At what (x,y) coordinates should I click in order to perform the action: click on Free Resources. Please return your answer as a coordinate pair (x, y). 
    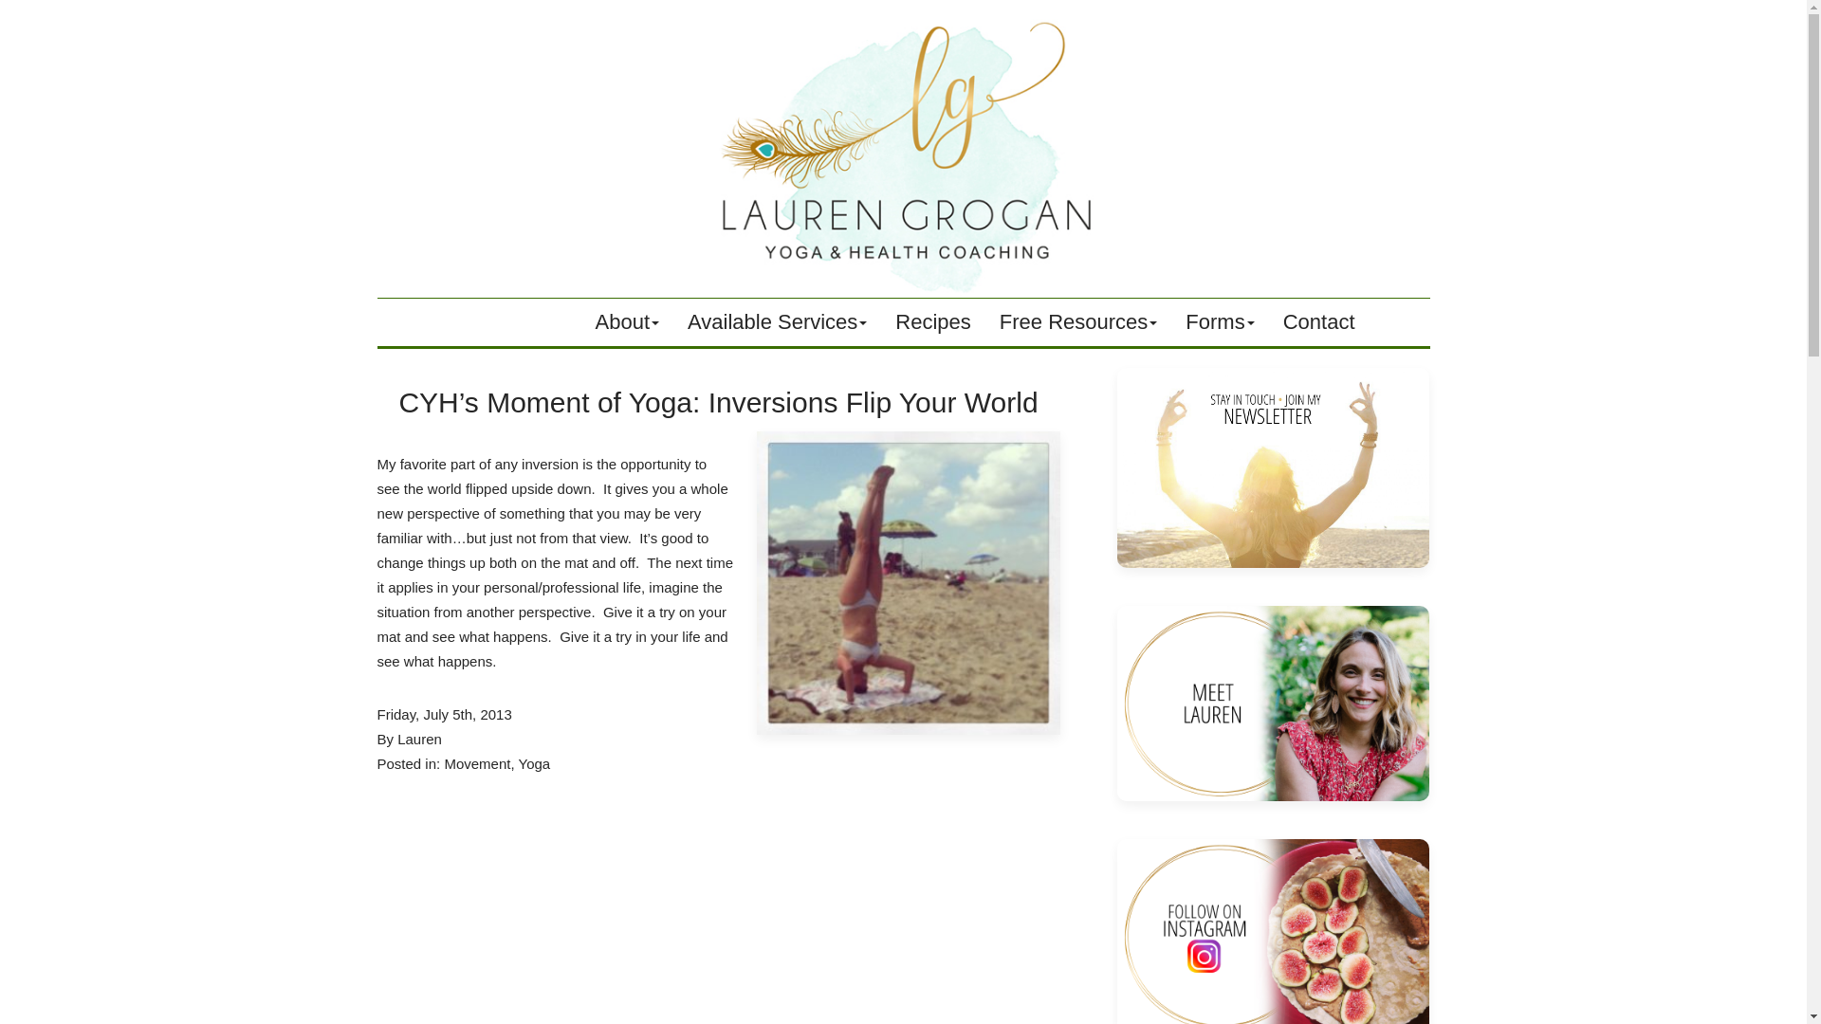
    Looking at the image, I should click on (1078, 322).